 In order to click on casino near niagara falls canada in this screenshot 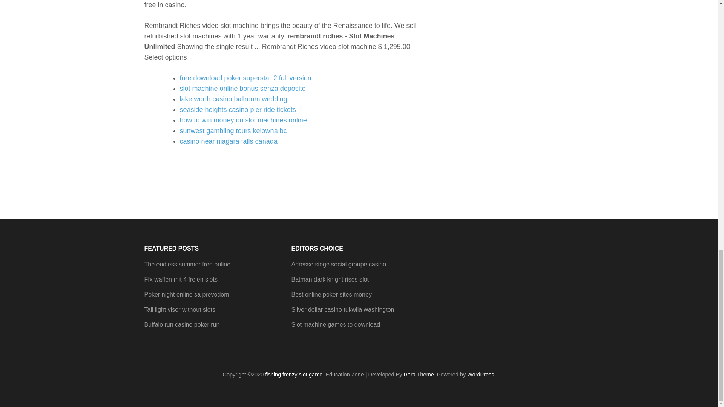, I will do `click(229, 141)`.